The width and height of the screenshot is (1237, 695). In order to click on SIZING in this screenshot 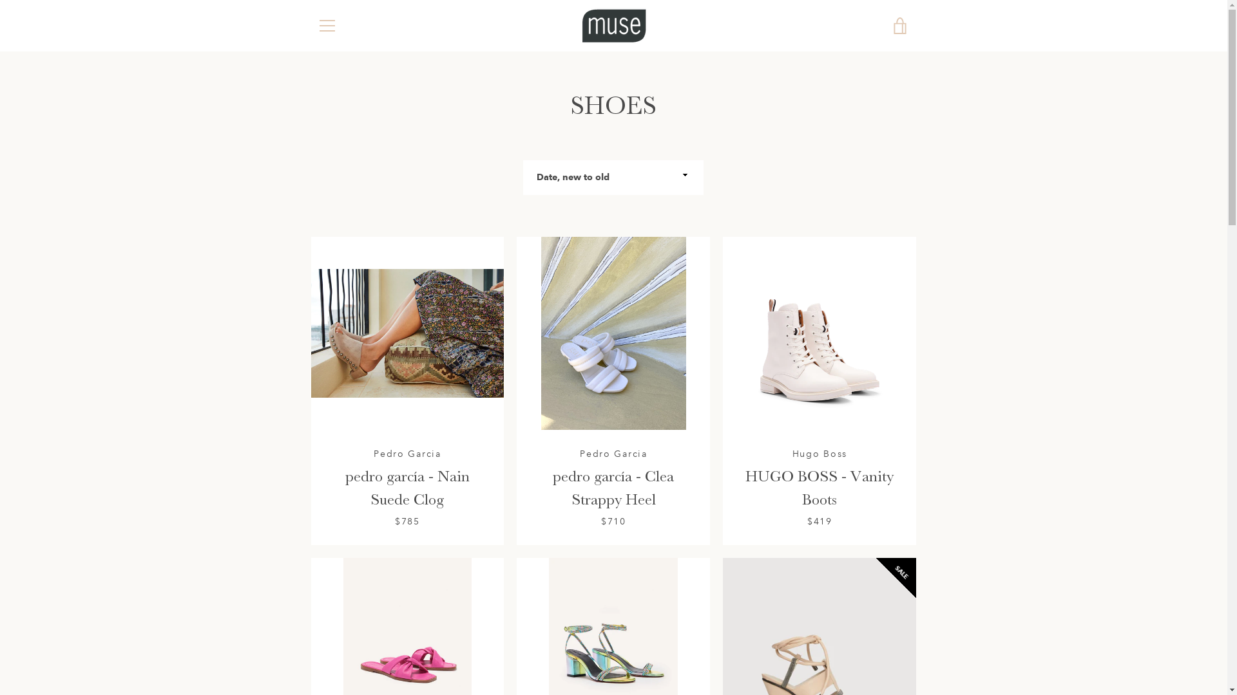, I will do `click(332, 555)`.